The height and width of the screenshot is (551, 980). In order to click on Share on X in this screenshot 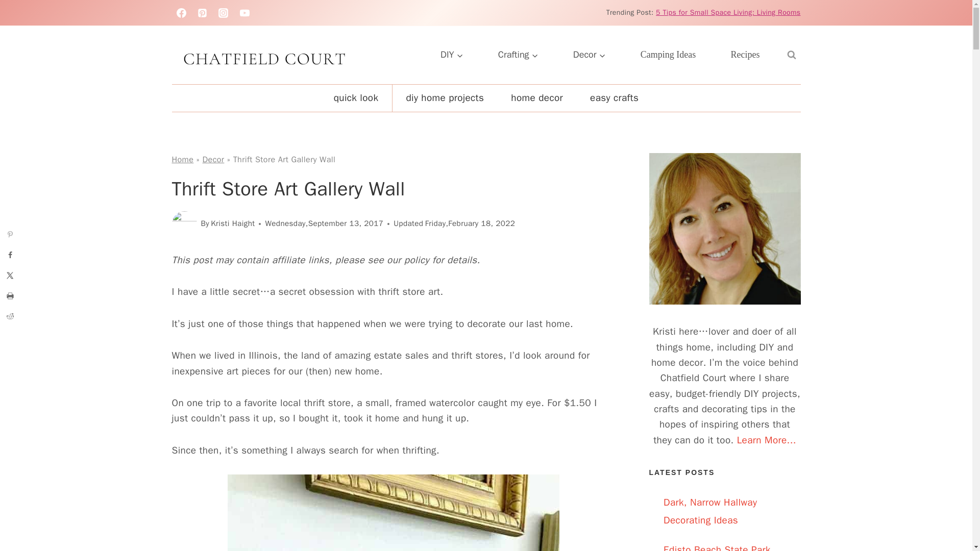, I will do `click(10, 275)`.